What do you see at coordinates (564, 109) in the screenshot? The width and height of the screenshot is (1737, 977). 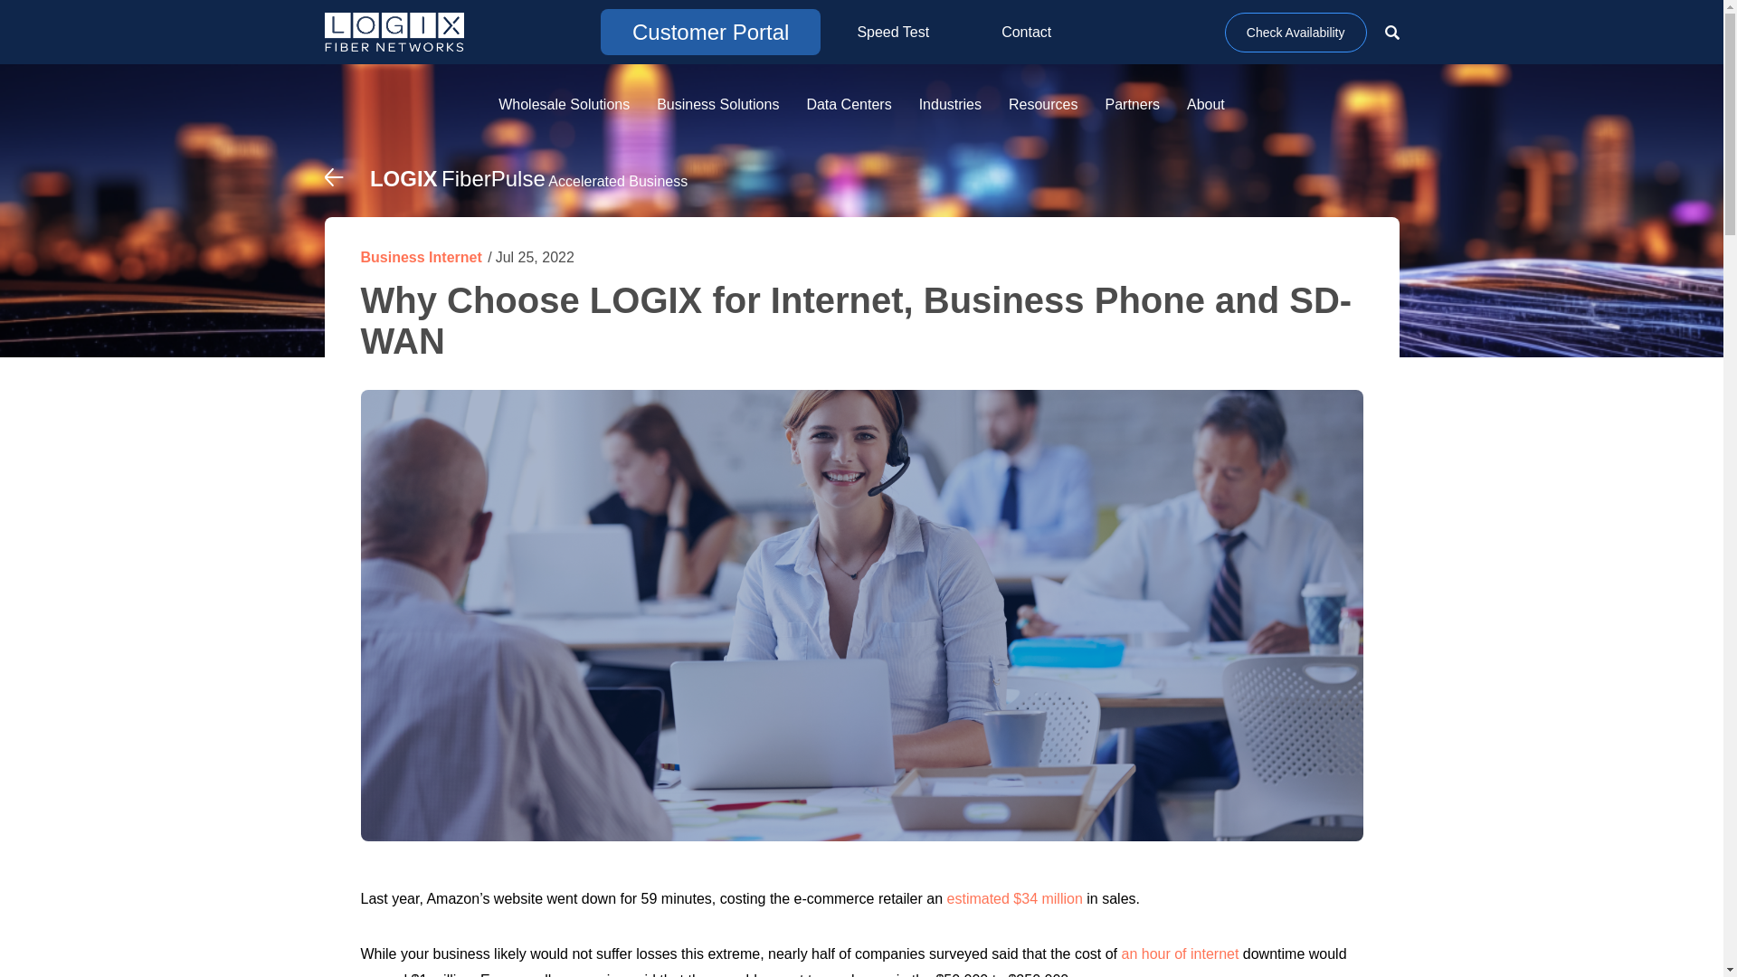 I see `Wholesale Solutions` at bounding box center [564, 109].